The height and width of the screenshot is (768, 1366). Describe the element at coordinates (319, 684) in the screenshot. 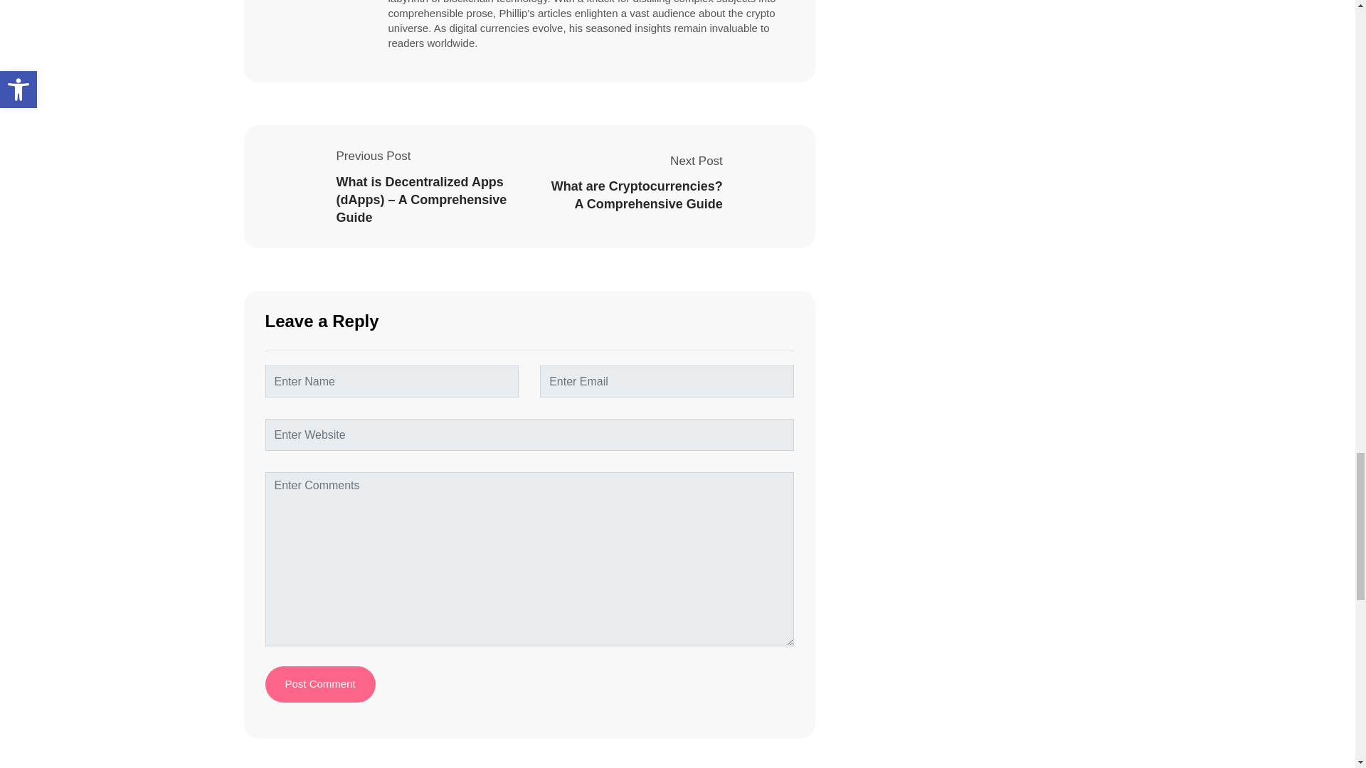

I see `Post Comment` at that location.